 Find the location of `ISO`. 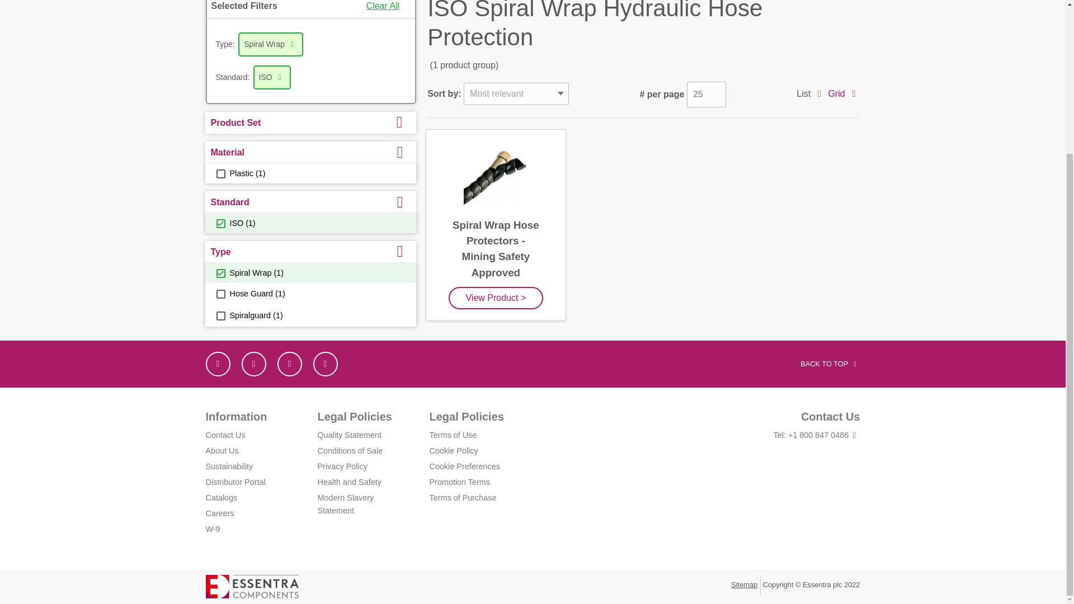

ISO is located at coordinates (220, 224).